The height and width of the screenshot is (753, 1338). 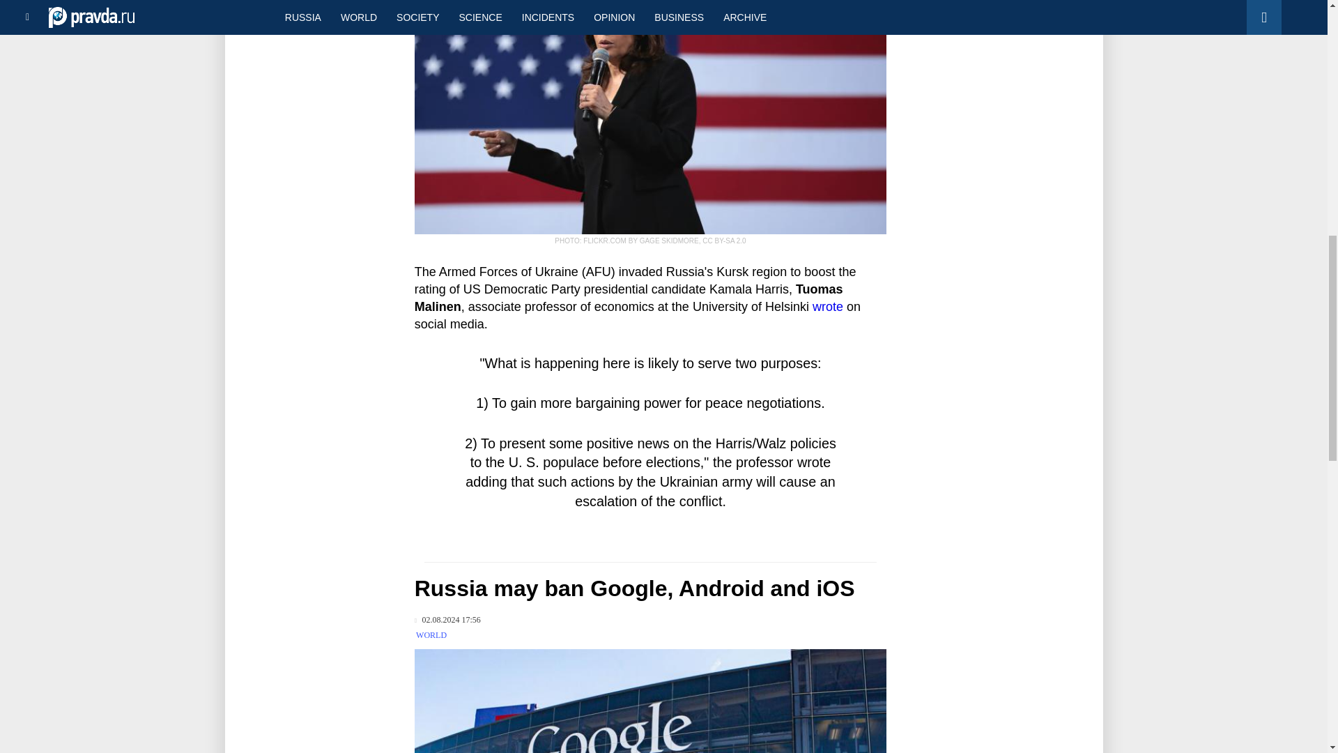 I want to click on Back to top, so click(x=1303, y=73).